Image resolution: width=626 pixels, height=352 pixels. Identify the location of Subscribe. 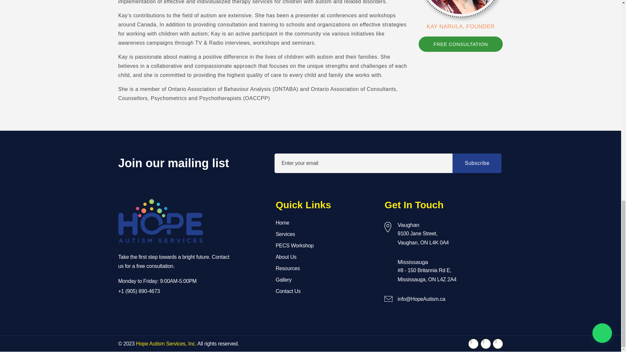
(477, 163).